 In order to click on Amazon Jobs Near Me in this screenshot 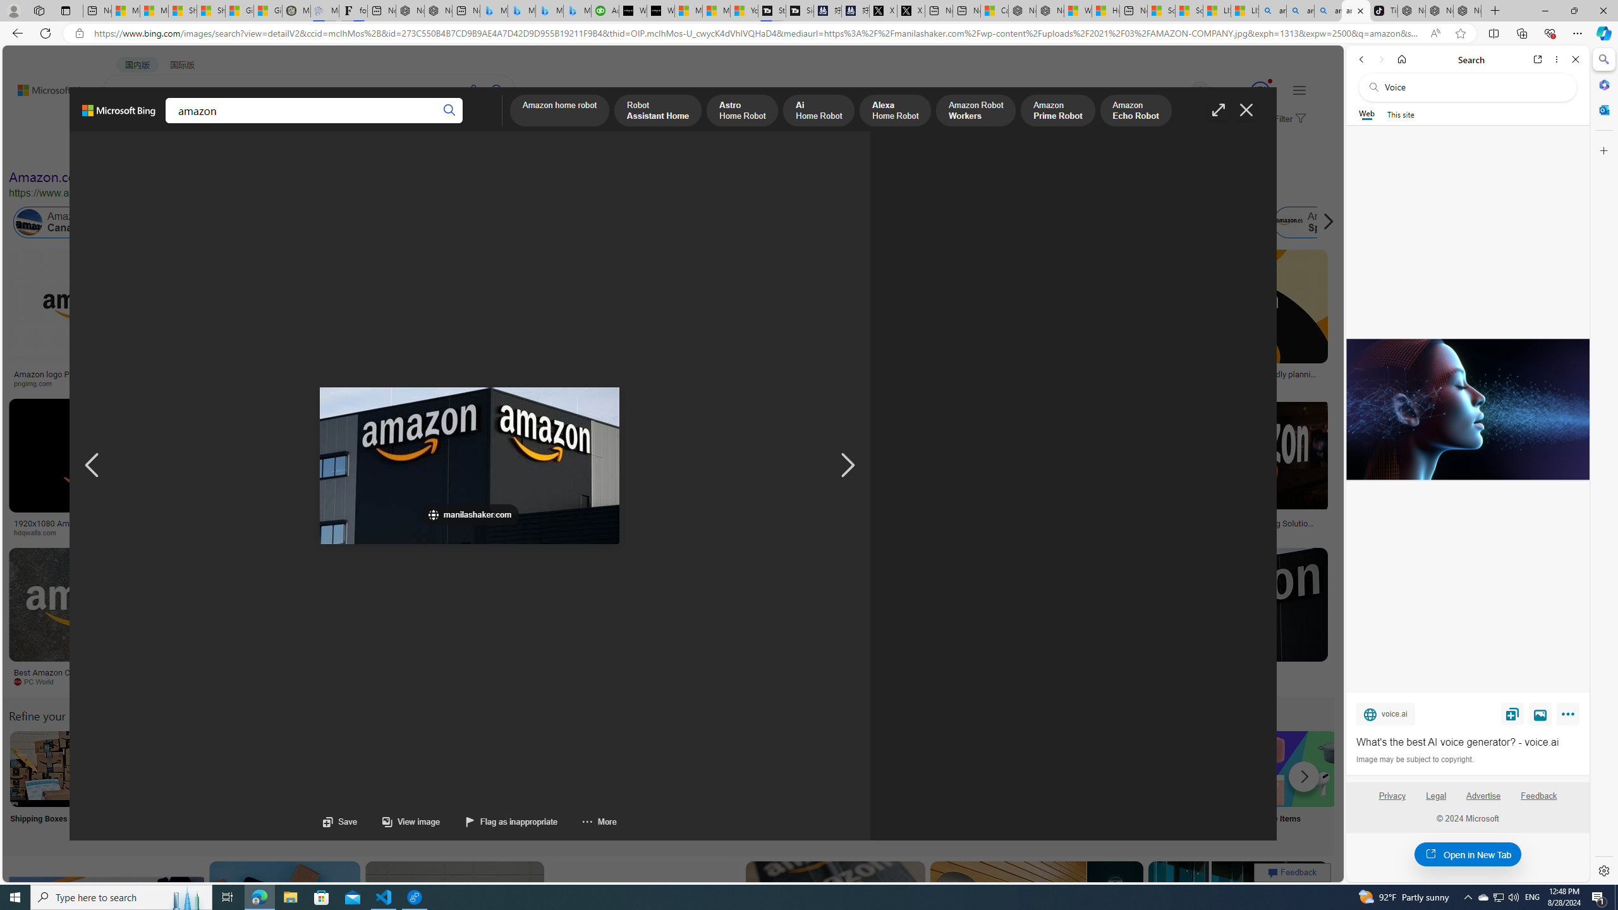, I will do `click(380, 768)`.